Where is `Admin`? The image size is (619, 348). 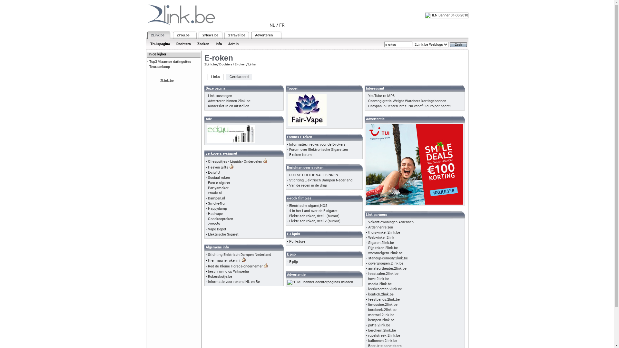 Admin is located at coordinates (233, 44).